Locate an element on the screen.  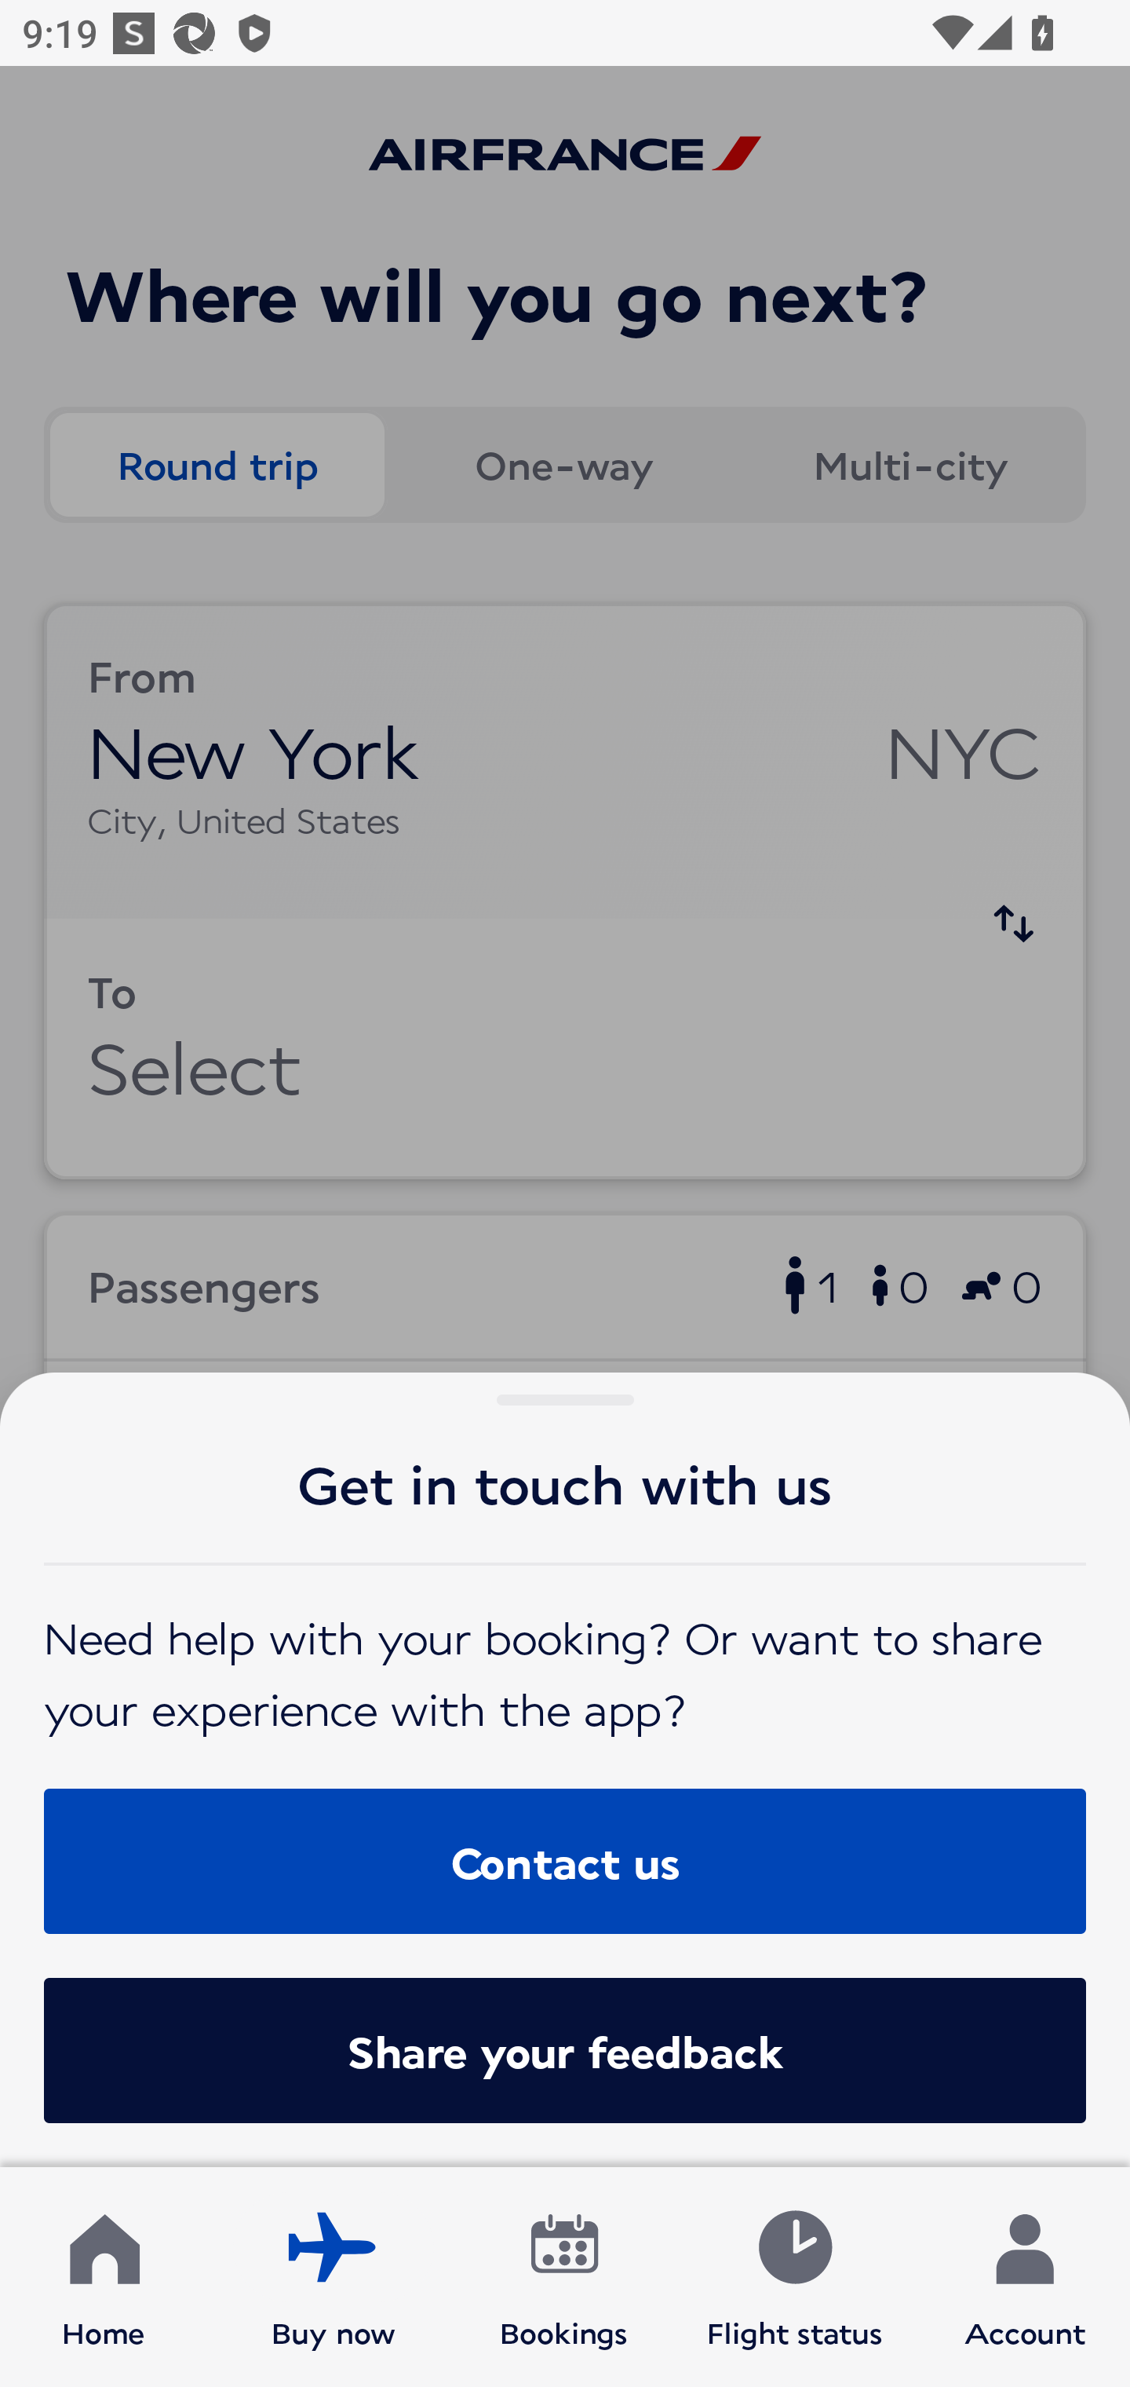
Share your feedback is located at coordinates (565, 2050).